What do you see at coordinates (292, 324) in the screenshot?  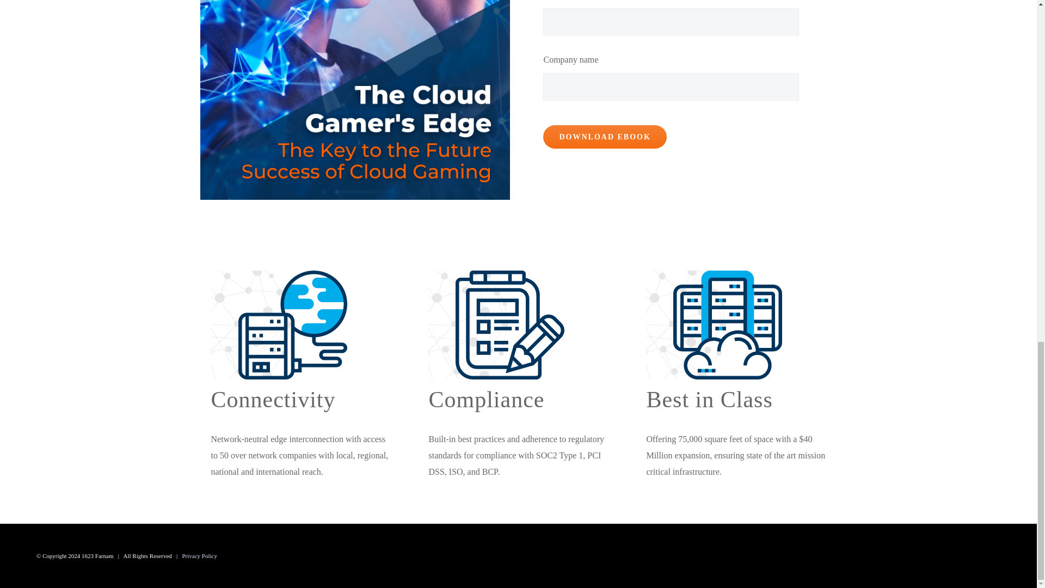 I see `Connectivity-2` at bounding box center [292, 324].